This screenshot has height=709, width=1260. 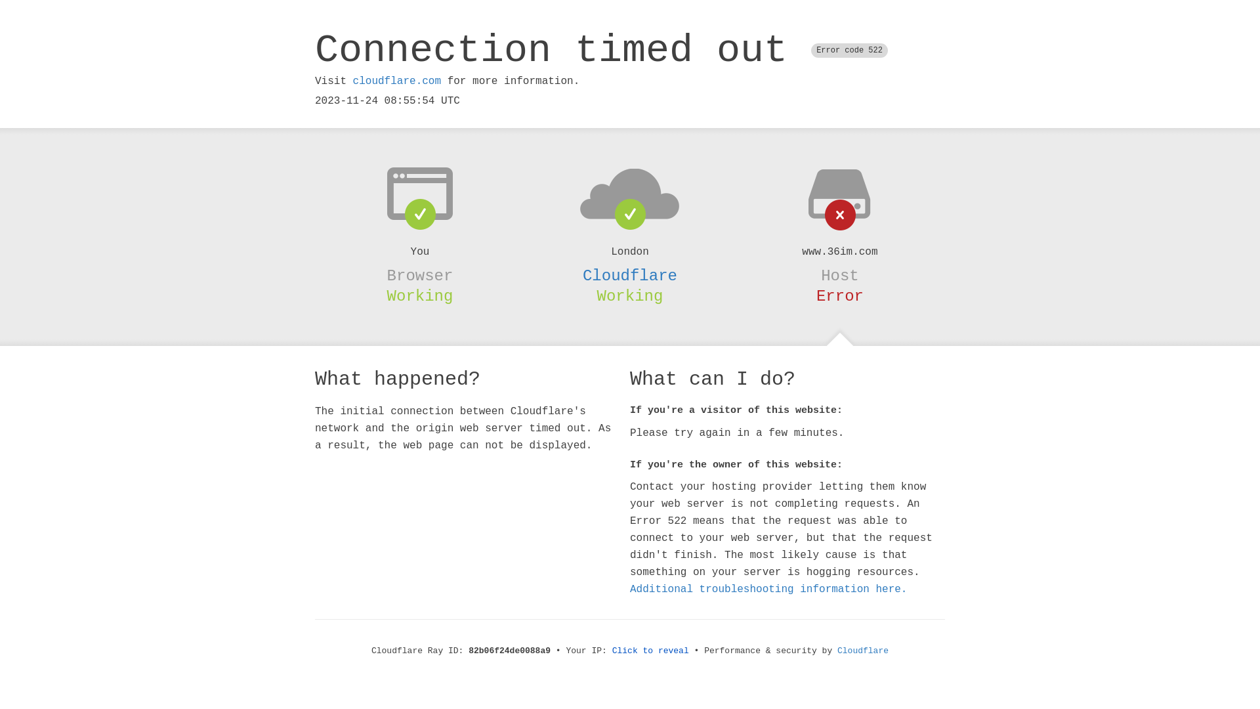 I want to click on Cloudflare, so click(x=863, y=651).